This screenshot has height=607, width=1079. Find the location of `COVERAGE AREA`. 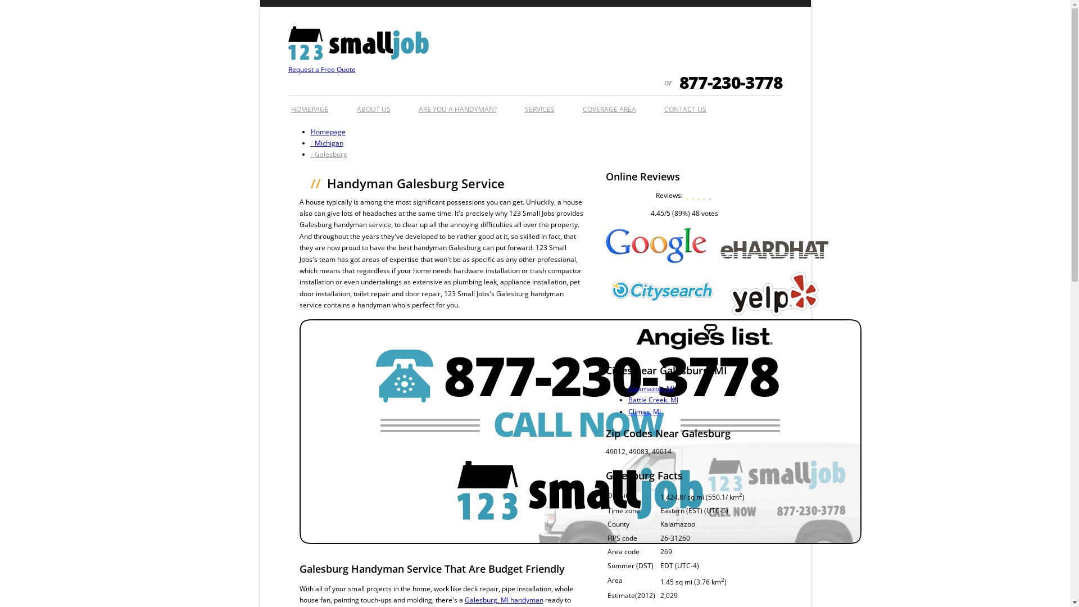

COVERAGE AREA is located at coordinates (609, 107).